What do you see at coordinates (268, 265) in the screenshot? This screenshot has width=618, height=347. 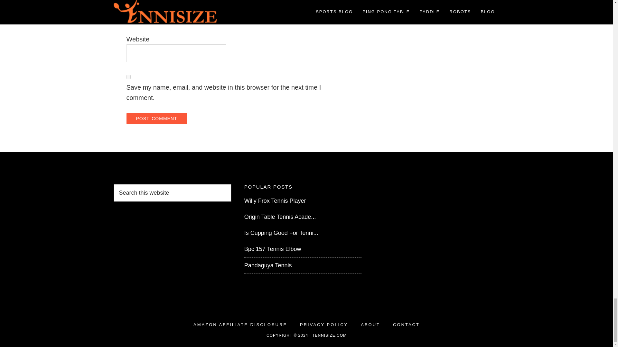 I see `Pandaguya Tennis` at bounding box center [268, 265].